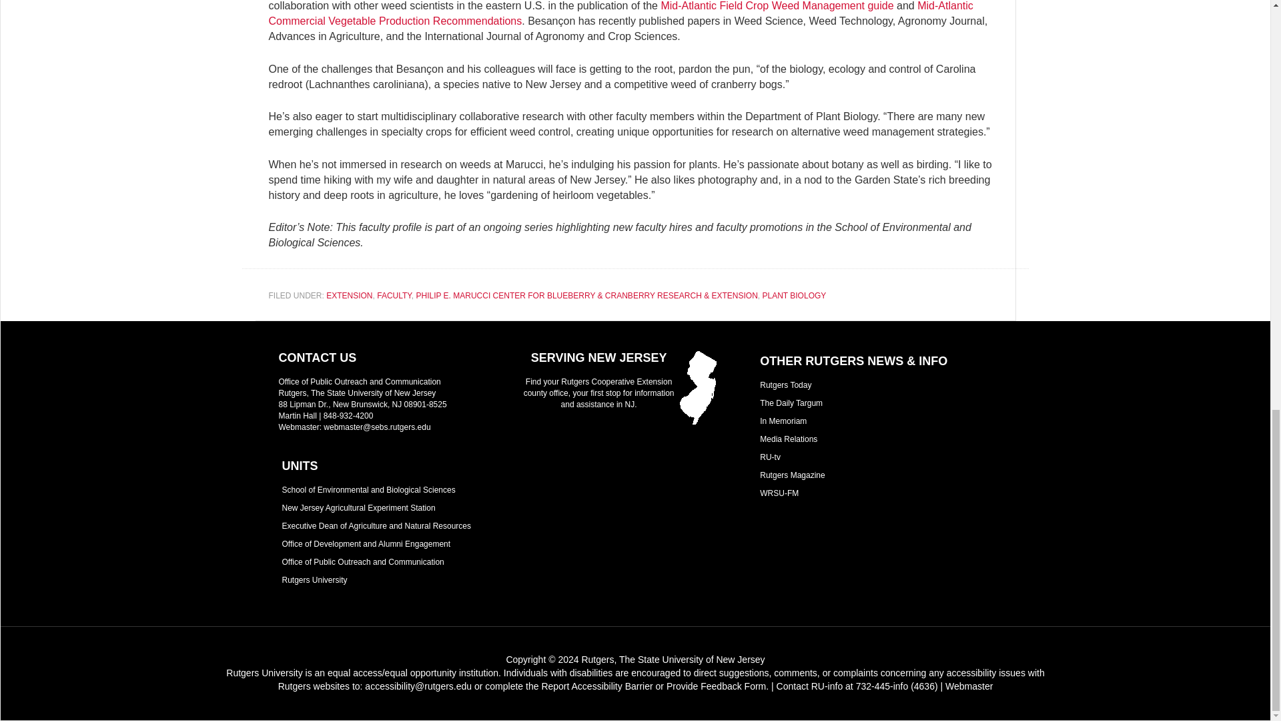 This screenshot has width=1281, height=721. Describe the element at coordinates (620, 13) in the screenshot. I see `Mid-Atlantic Commercial Vegetable Production Recommendations` at that location.